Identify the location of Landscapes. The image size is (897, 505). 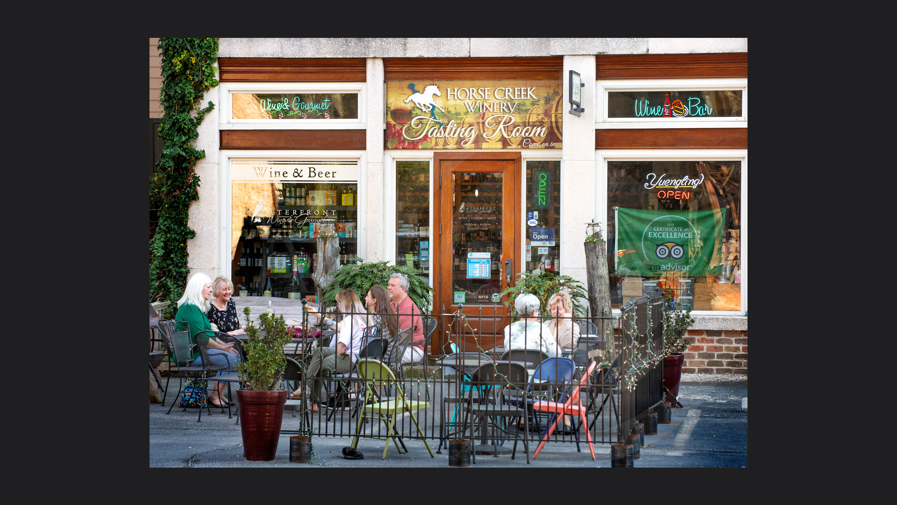
(23, 90).